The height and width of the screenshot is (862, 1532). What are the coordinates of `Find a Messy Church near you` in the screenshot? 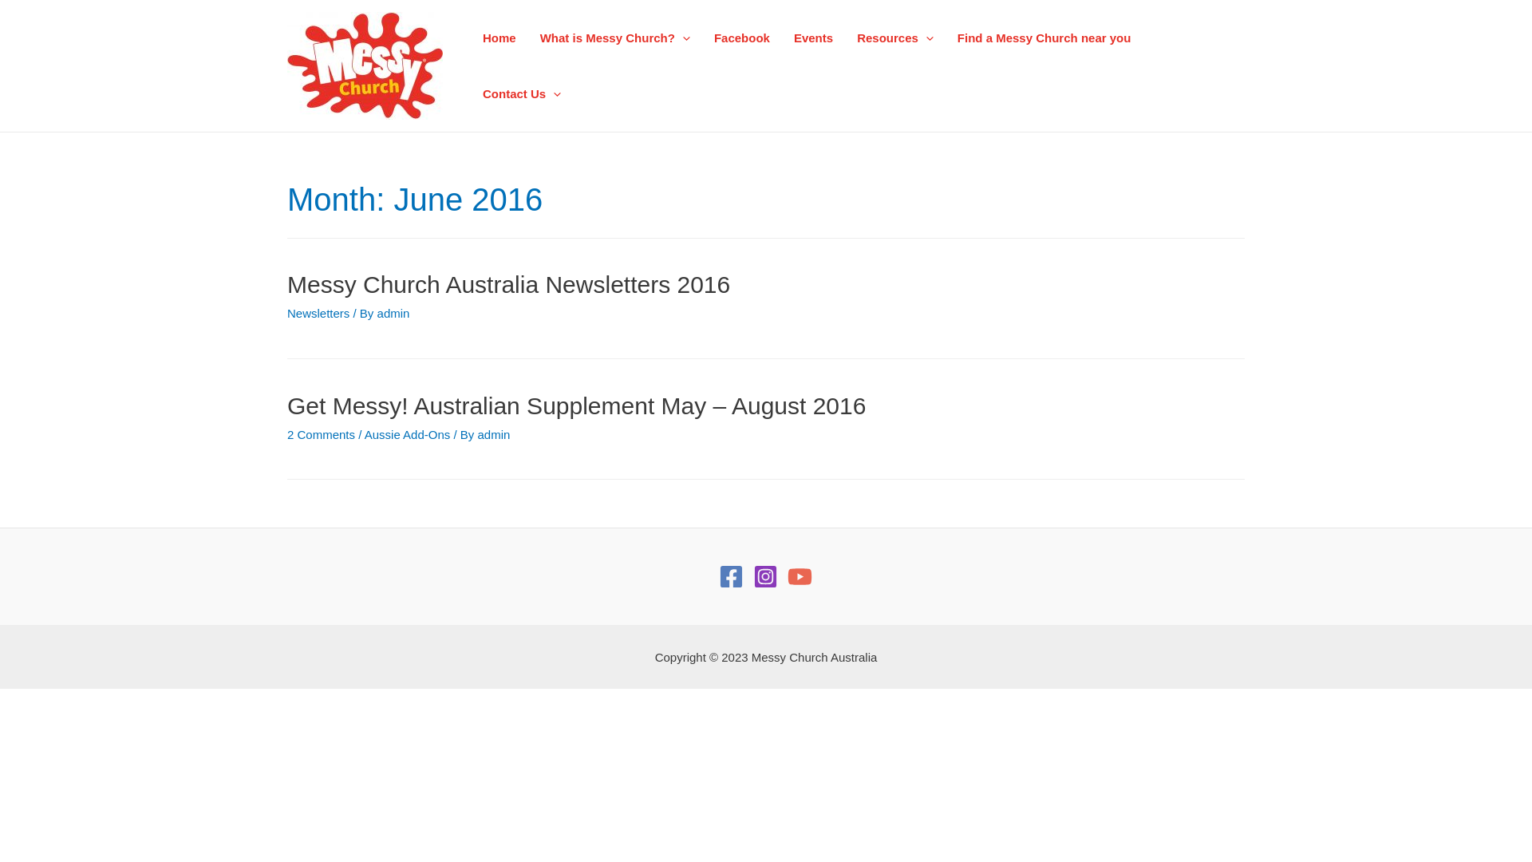 It's located at (1044, 38).